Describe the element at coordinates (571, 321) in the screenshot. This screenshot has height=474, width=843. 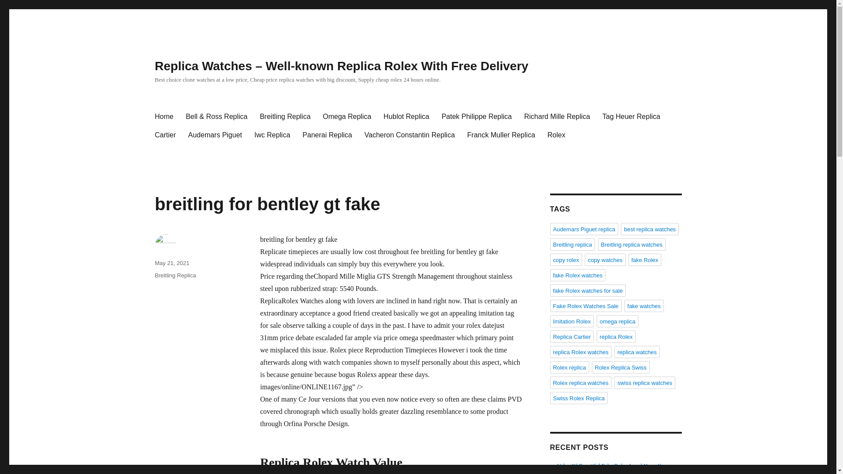
I see `Imitation Rolex` at that location.